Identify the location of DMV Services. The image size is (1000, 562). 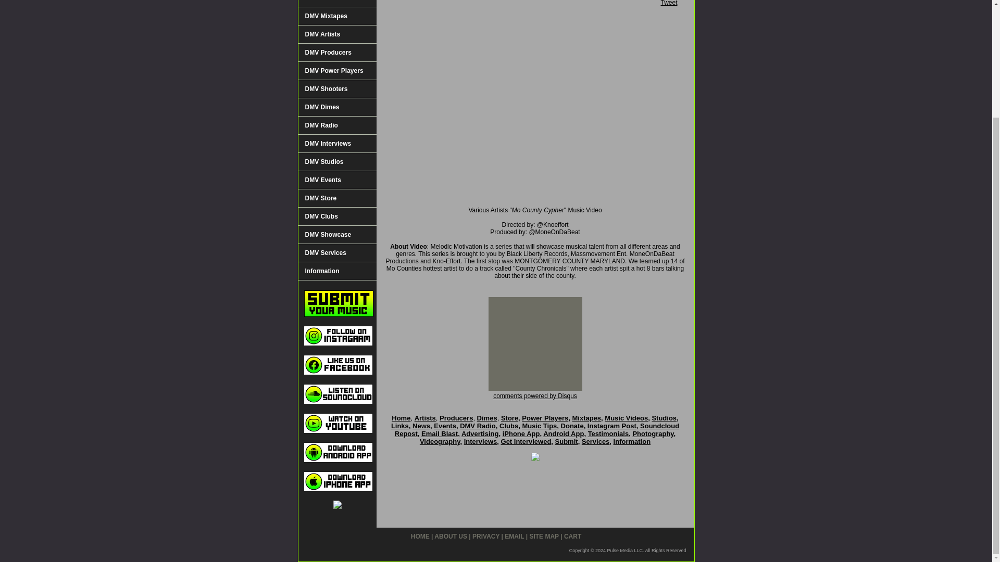
(336, 253).